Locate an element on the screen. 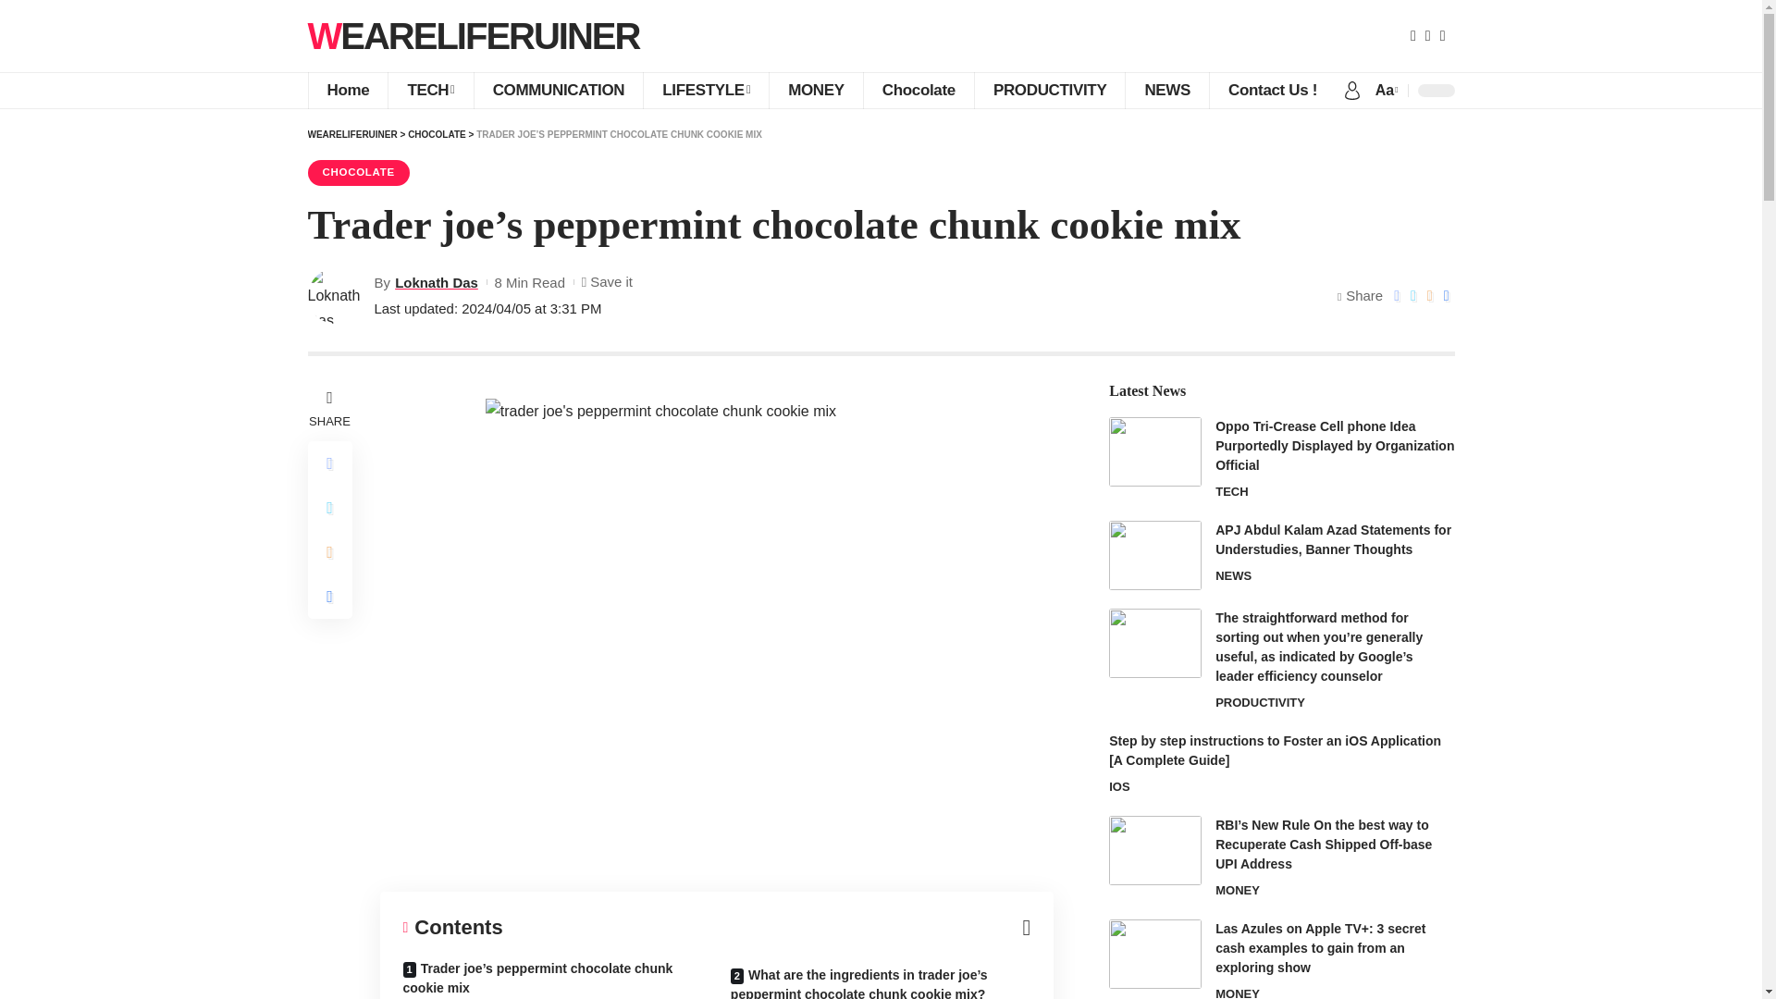 The image size is (1776, 999). NEWS is located at coordinates (1166, 90).